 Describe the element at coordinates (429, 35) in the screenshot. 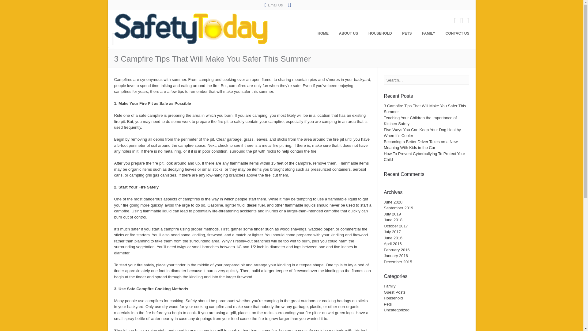

I see `FAMILY` at that location.